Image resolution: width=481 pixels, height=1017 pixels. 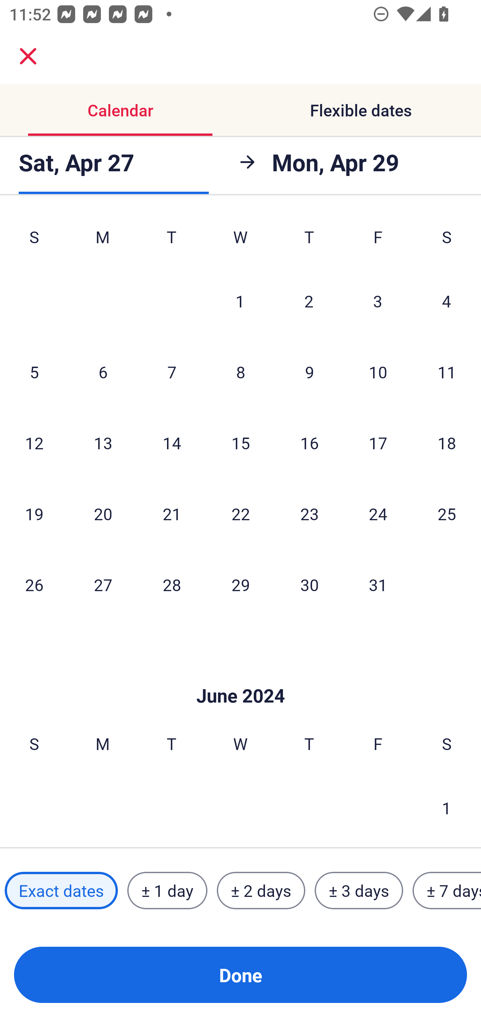 What do you see at coordinates (34, 371) in the screenshot?
I see `5 Sunday, May 5, 2024` at bounding box center [34, 371].